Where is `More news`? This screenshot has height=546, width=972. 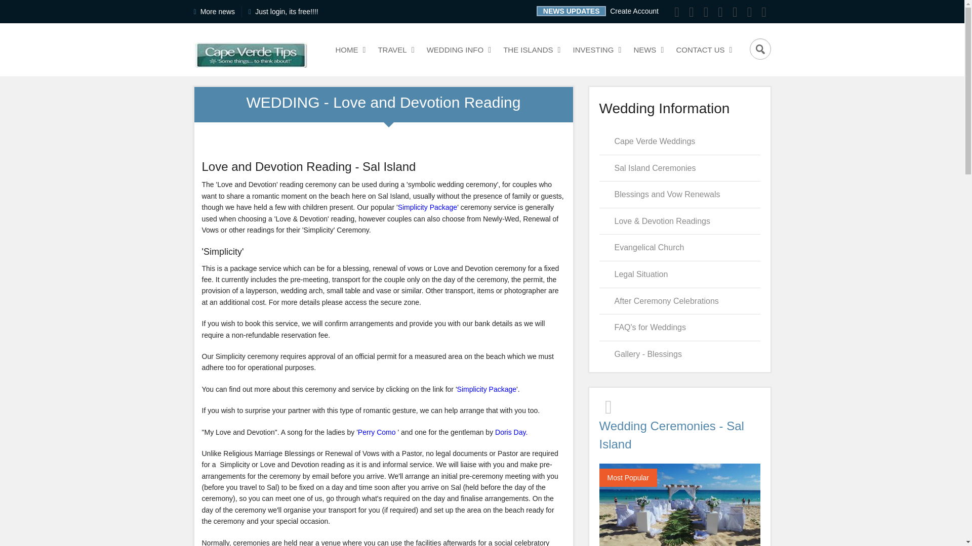
More news is located at coordinates (378, 432).